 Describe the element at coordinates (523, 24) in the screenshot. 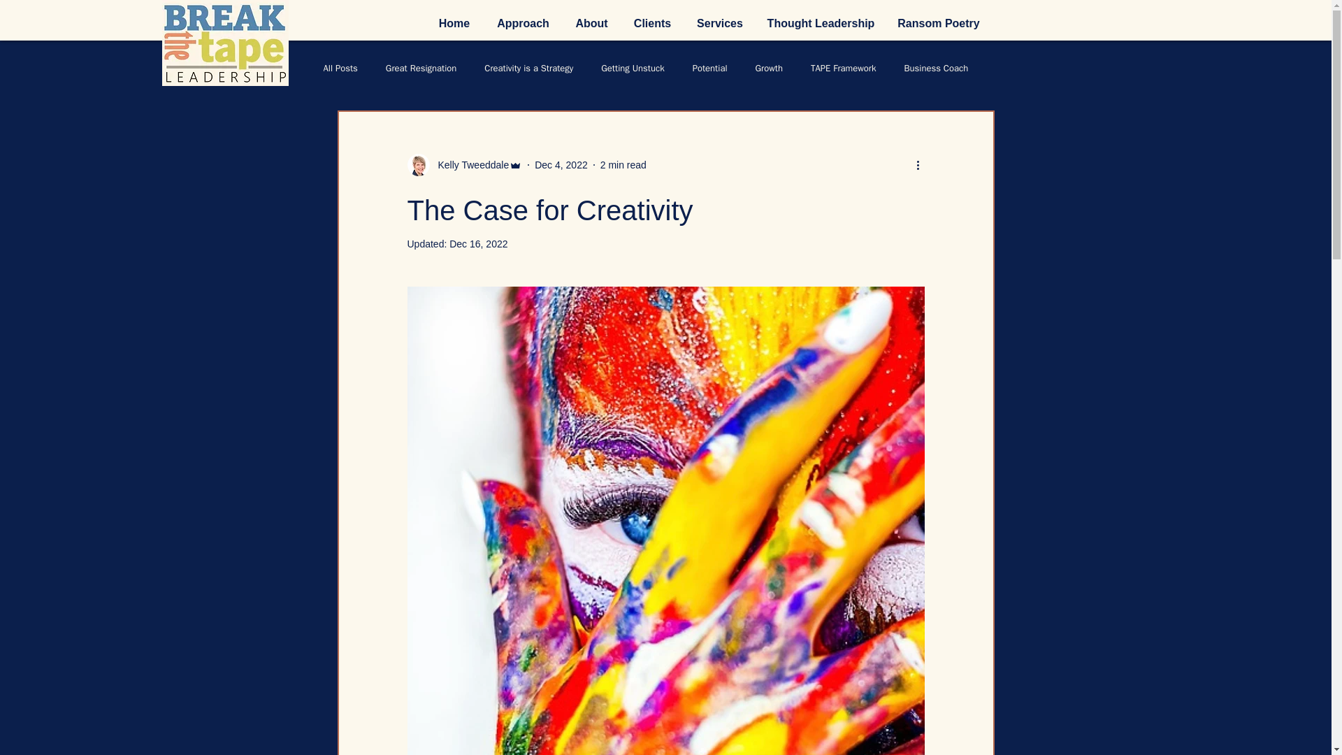

I see `Approach` at that location.